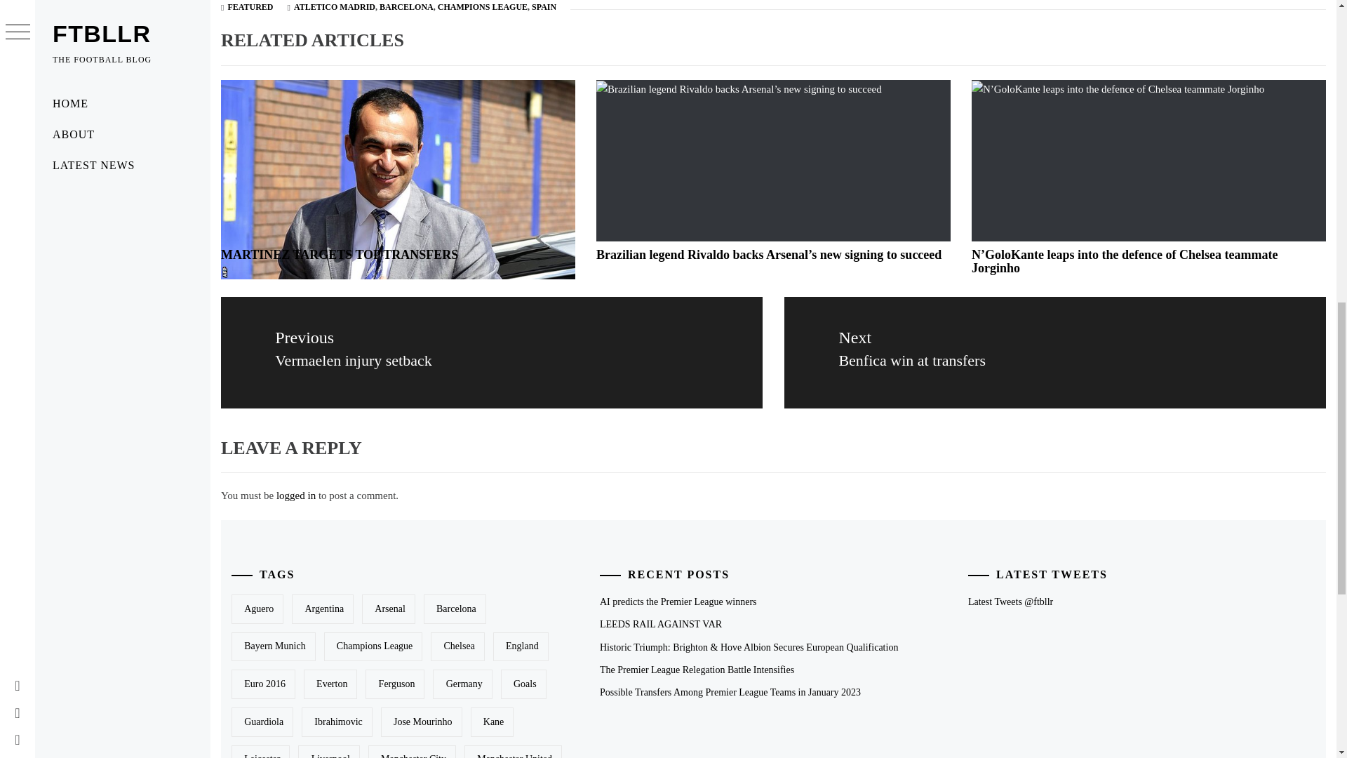 The width and height of the screenshot is (1347, 758). I want to click on logged in, so click(491, 352).